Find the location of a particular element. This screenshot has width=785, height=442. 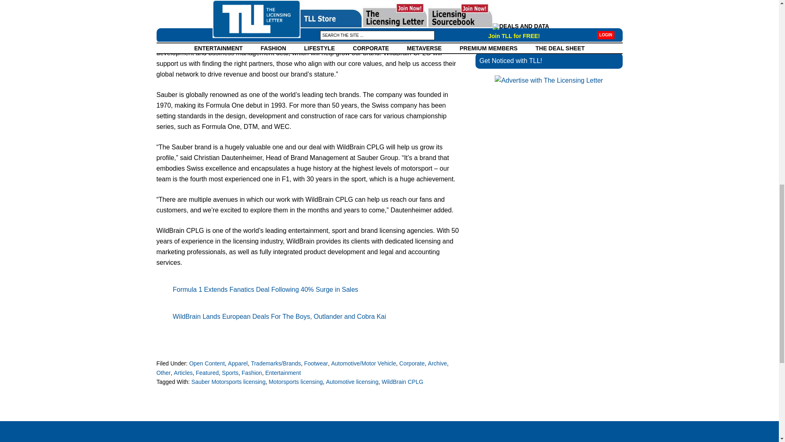

Apparel is located at coordinates (238, 363).